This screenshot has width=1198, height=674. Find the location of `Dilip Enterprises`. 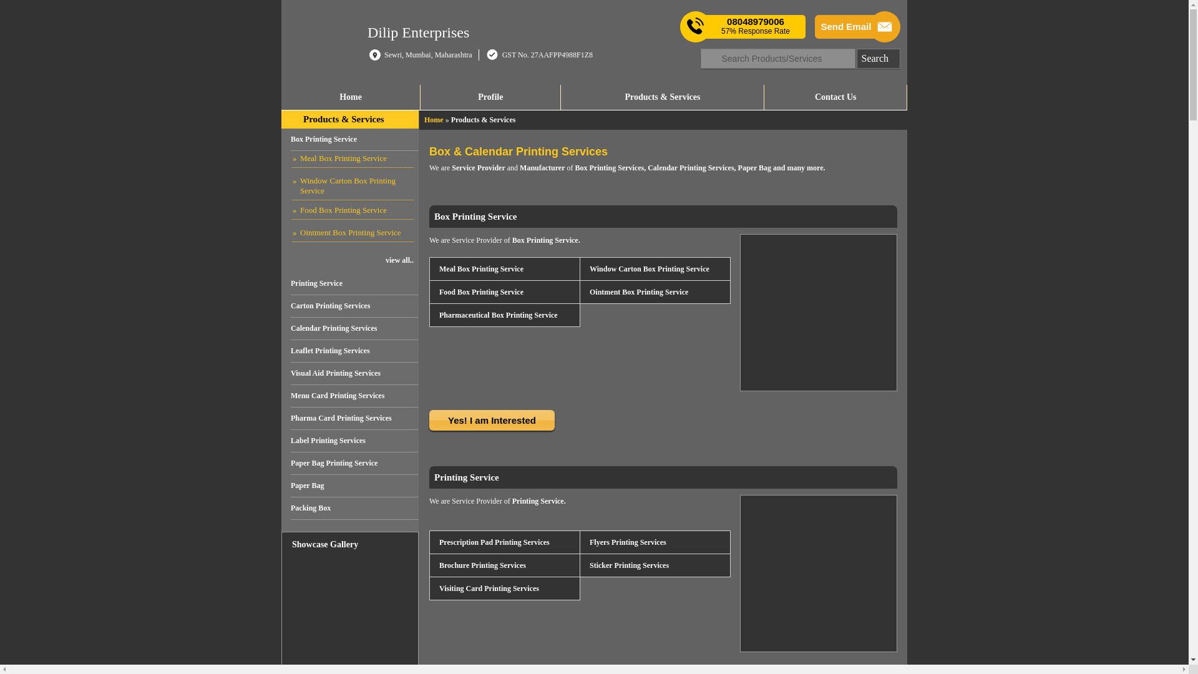

Dilip Enterprises is located at coordinates (418, 31).